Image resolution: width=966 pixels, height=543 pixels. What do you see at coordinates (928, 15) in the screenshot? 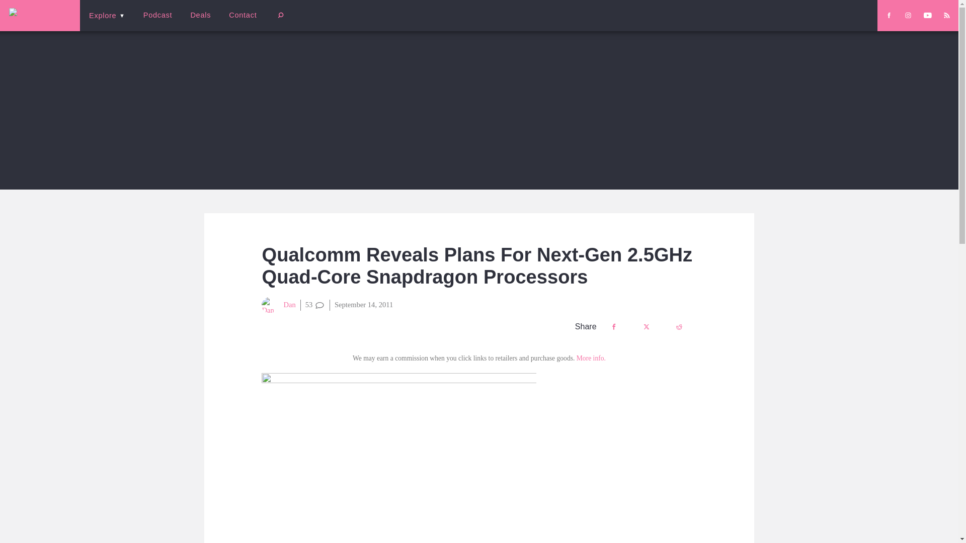
I see `Droid Life on YouTube` at bounding box center [928, 15].